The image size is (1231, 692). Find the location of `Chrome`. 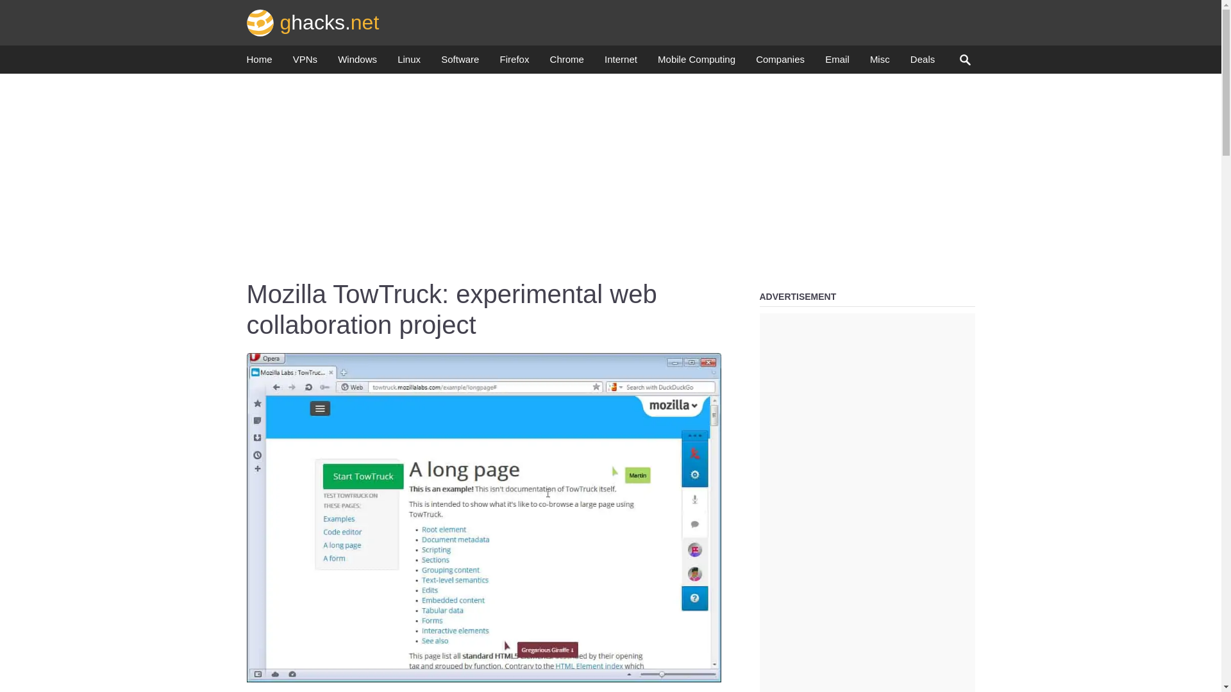

Chrome is located at coordinates (567, 63).